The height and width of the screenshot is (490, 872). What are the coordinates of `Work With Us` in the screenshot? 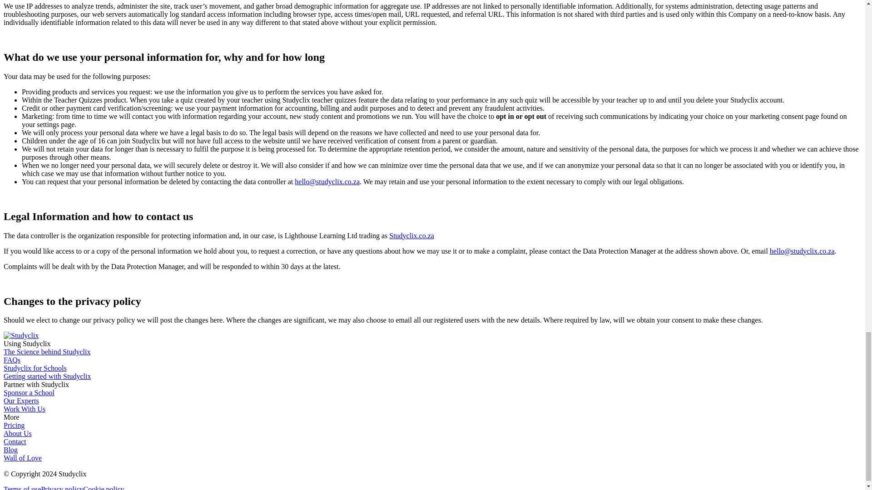 It's located at (24, 409).